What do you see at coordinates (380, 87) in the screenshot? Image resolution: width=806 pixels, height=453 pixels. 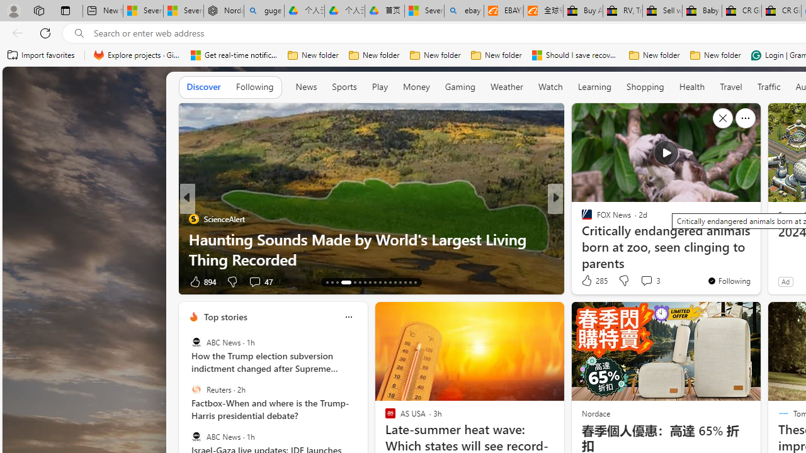 I see `Play` at bounding box center [380, 87].